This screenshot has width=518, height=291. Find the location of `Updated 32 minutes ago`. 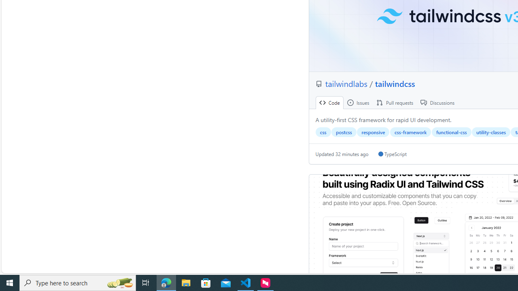

Updated 32 minutes ago is located at coordinates (342, 154).